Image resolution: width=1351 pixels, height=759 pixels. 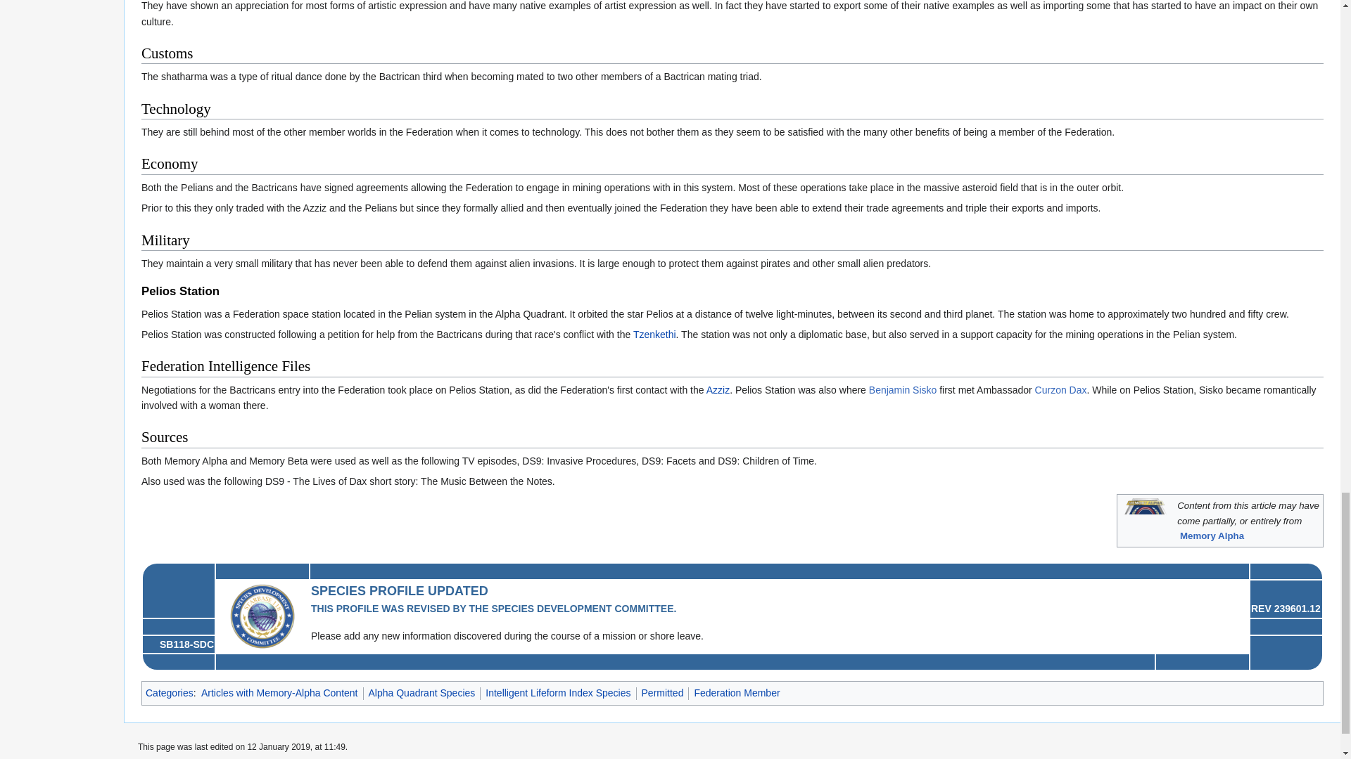 What do you see at coordinates (262, 616) in the screenshot?
I see `Species Development Committee` at bounding box center [262, 616].